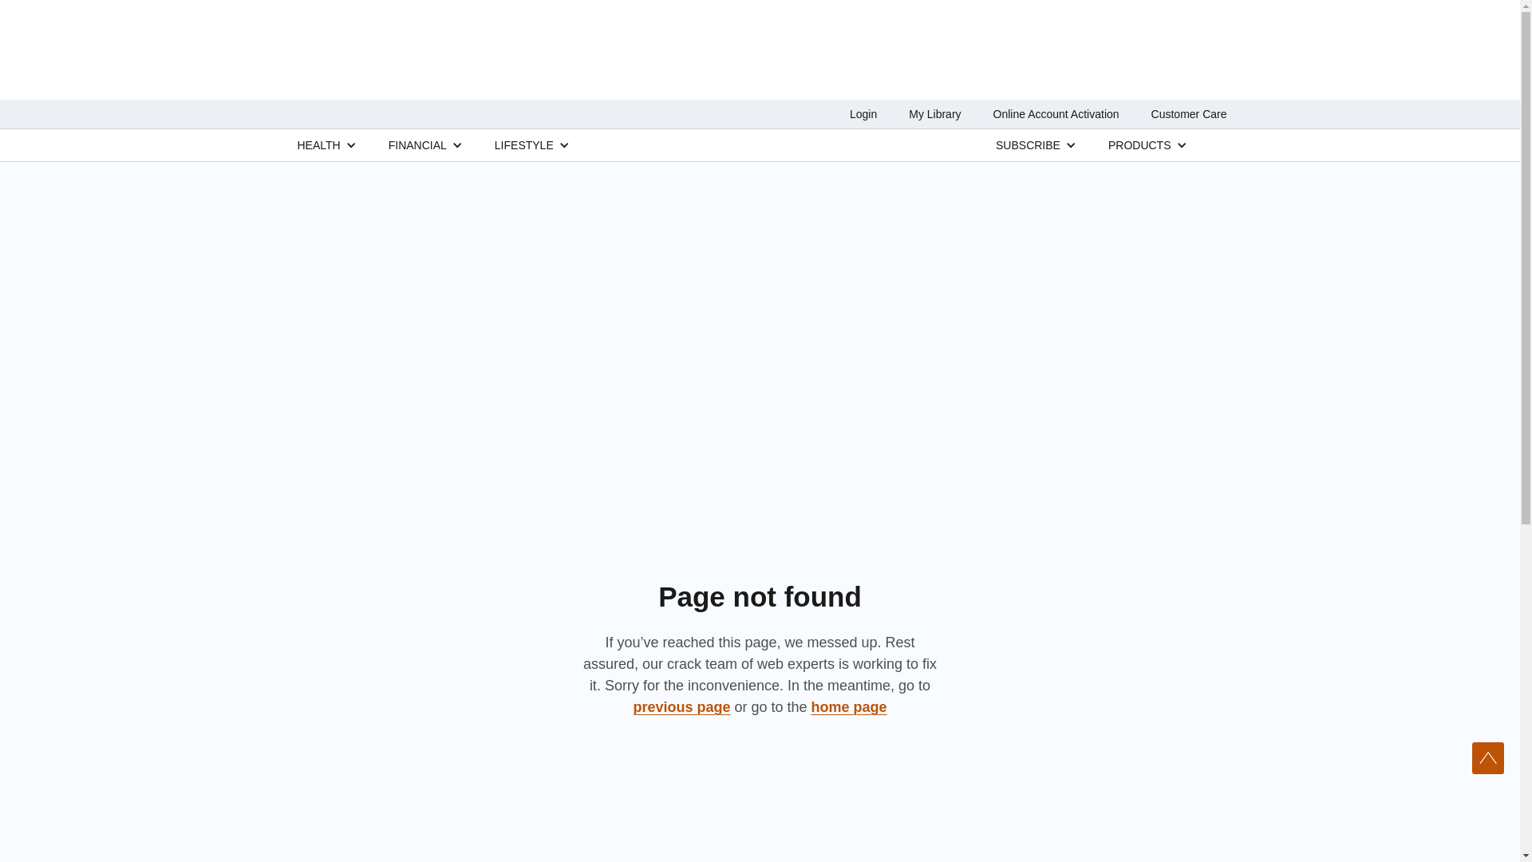 The height and width of the screenshot is (862, 1532). I want to click on My Library, so click(934, 114).